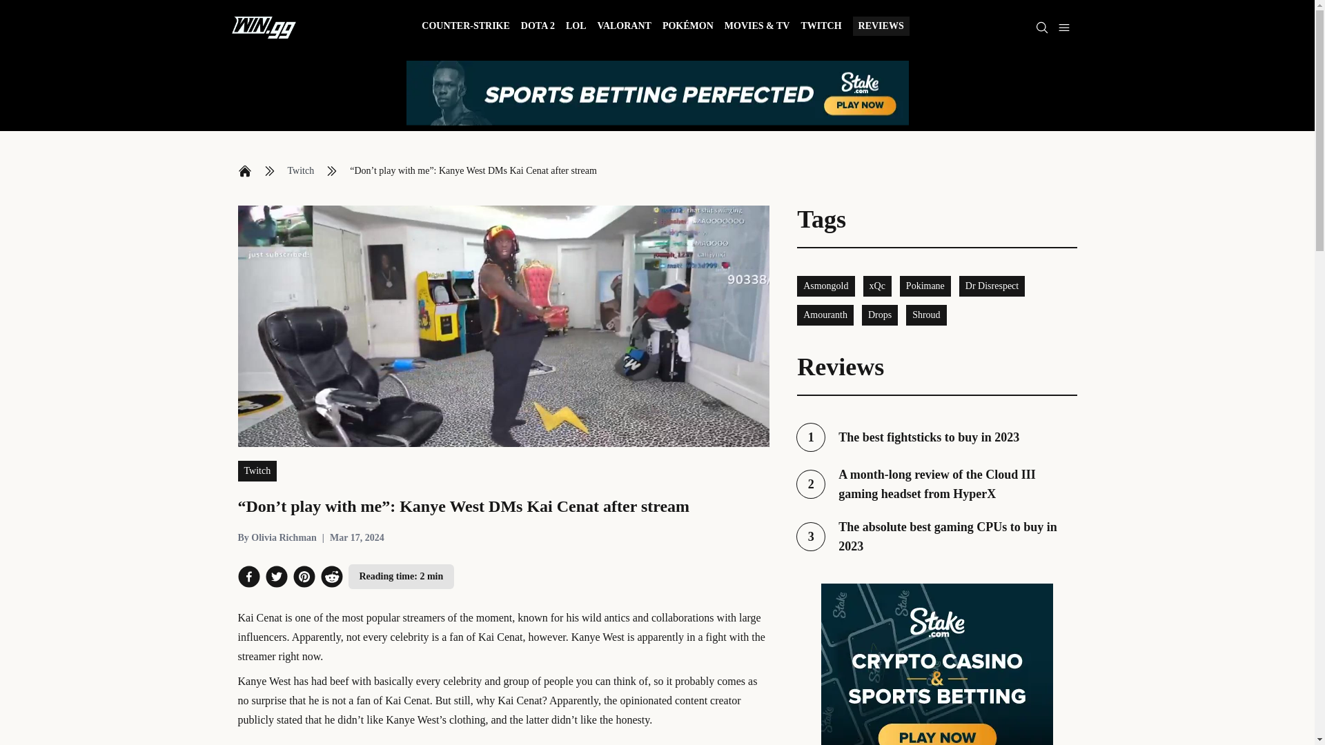  Describe the element at coordinates (936, 437) in the screenshot. I see `xQc` at that location.